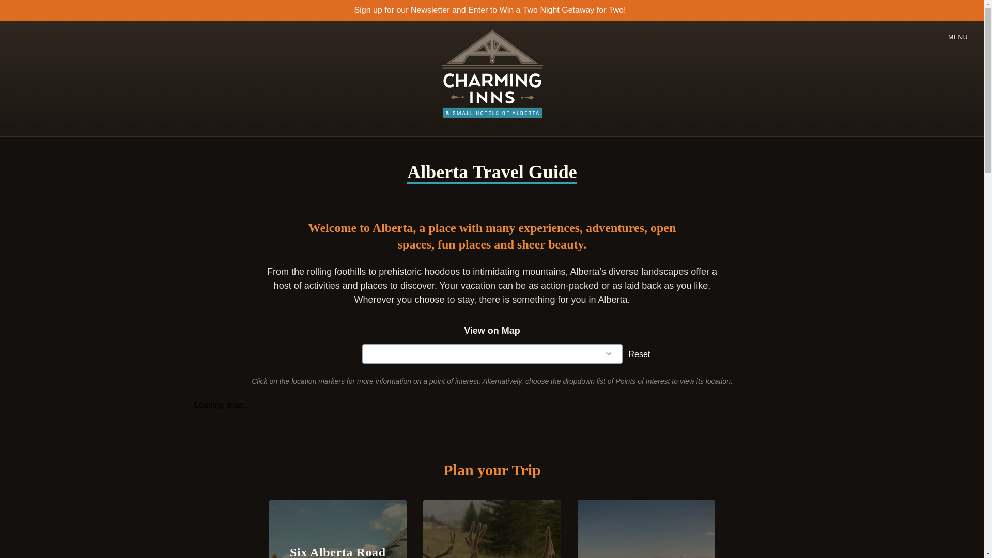 The image size is (992, 558). What do you see at coordinates (958, 35) in the screenshot?
I see `MENU` at bounding box center [958, 35].